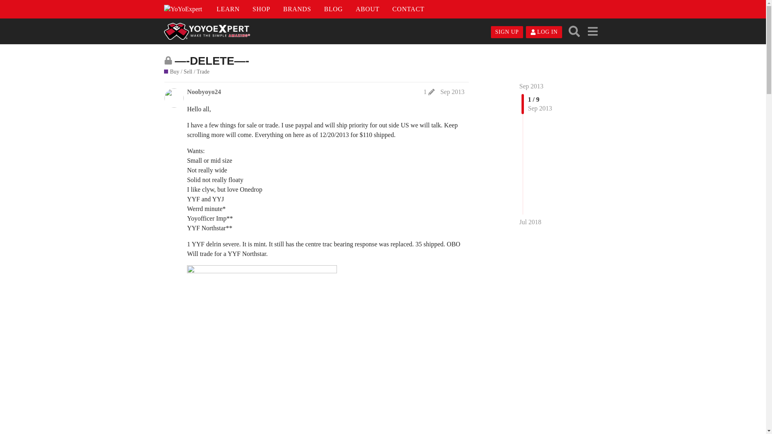 This screenshot has width=772, height=434. What do you see at coordinates (228, 9) in the screenshot?
I see `LEARN` at bounding box center [228, 9].